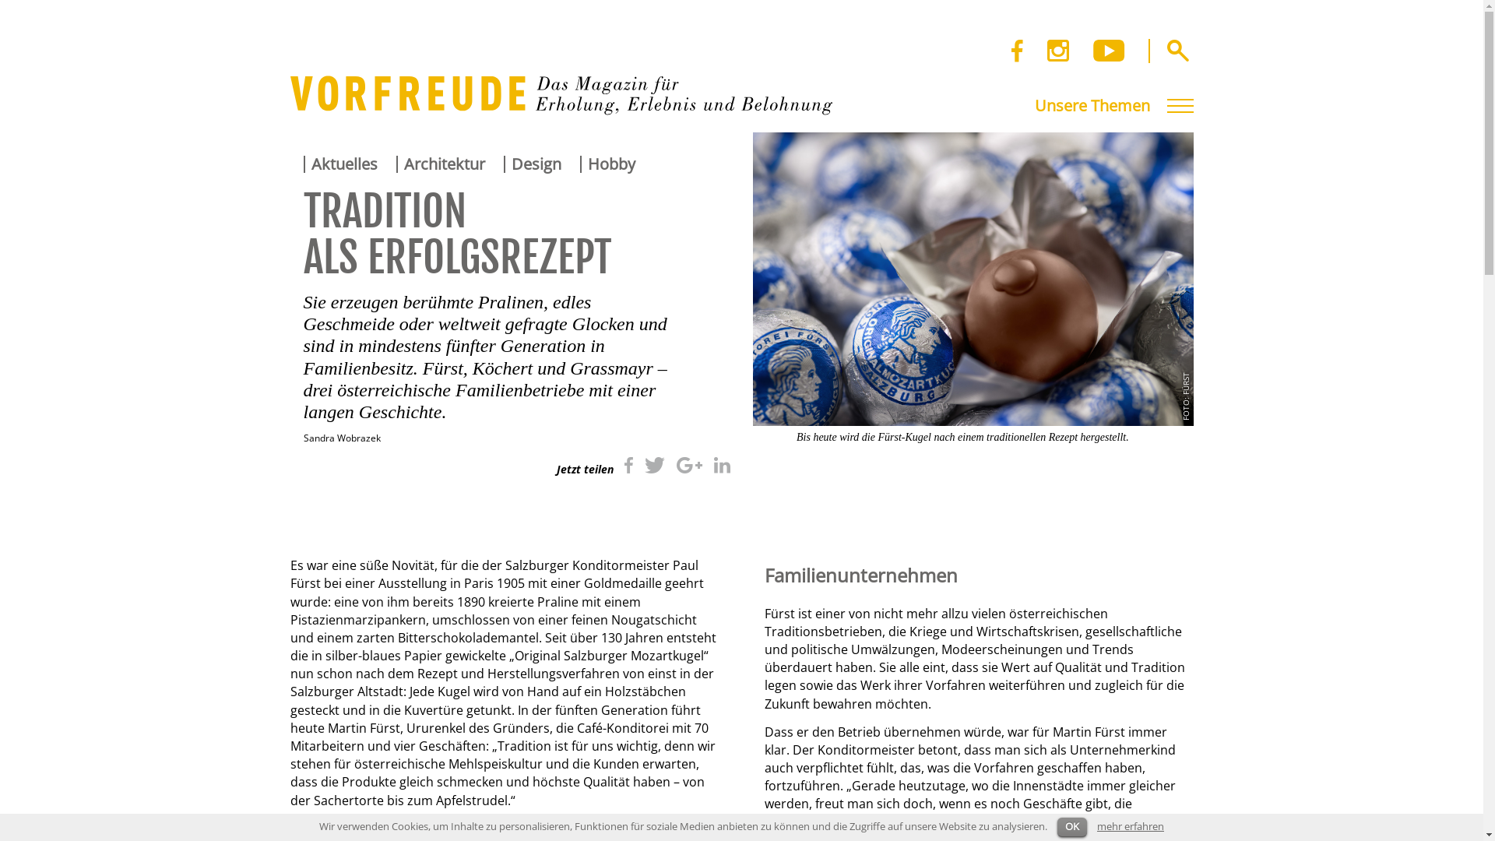  What do you see at coordinates (1131, 826) in the screenshot?
I see `mehr erfahren` at bounding box center [1131, 826].